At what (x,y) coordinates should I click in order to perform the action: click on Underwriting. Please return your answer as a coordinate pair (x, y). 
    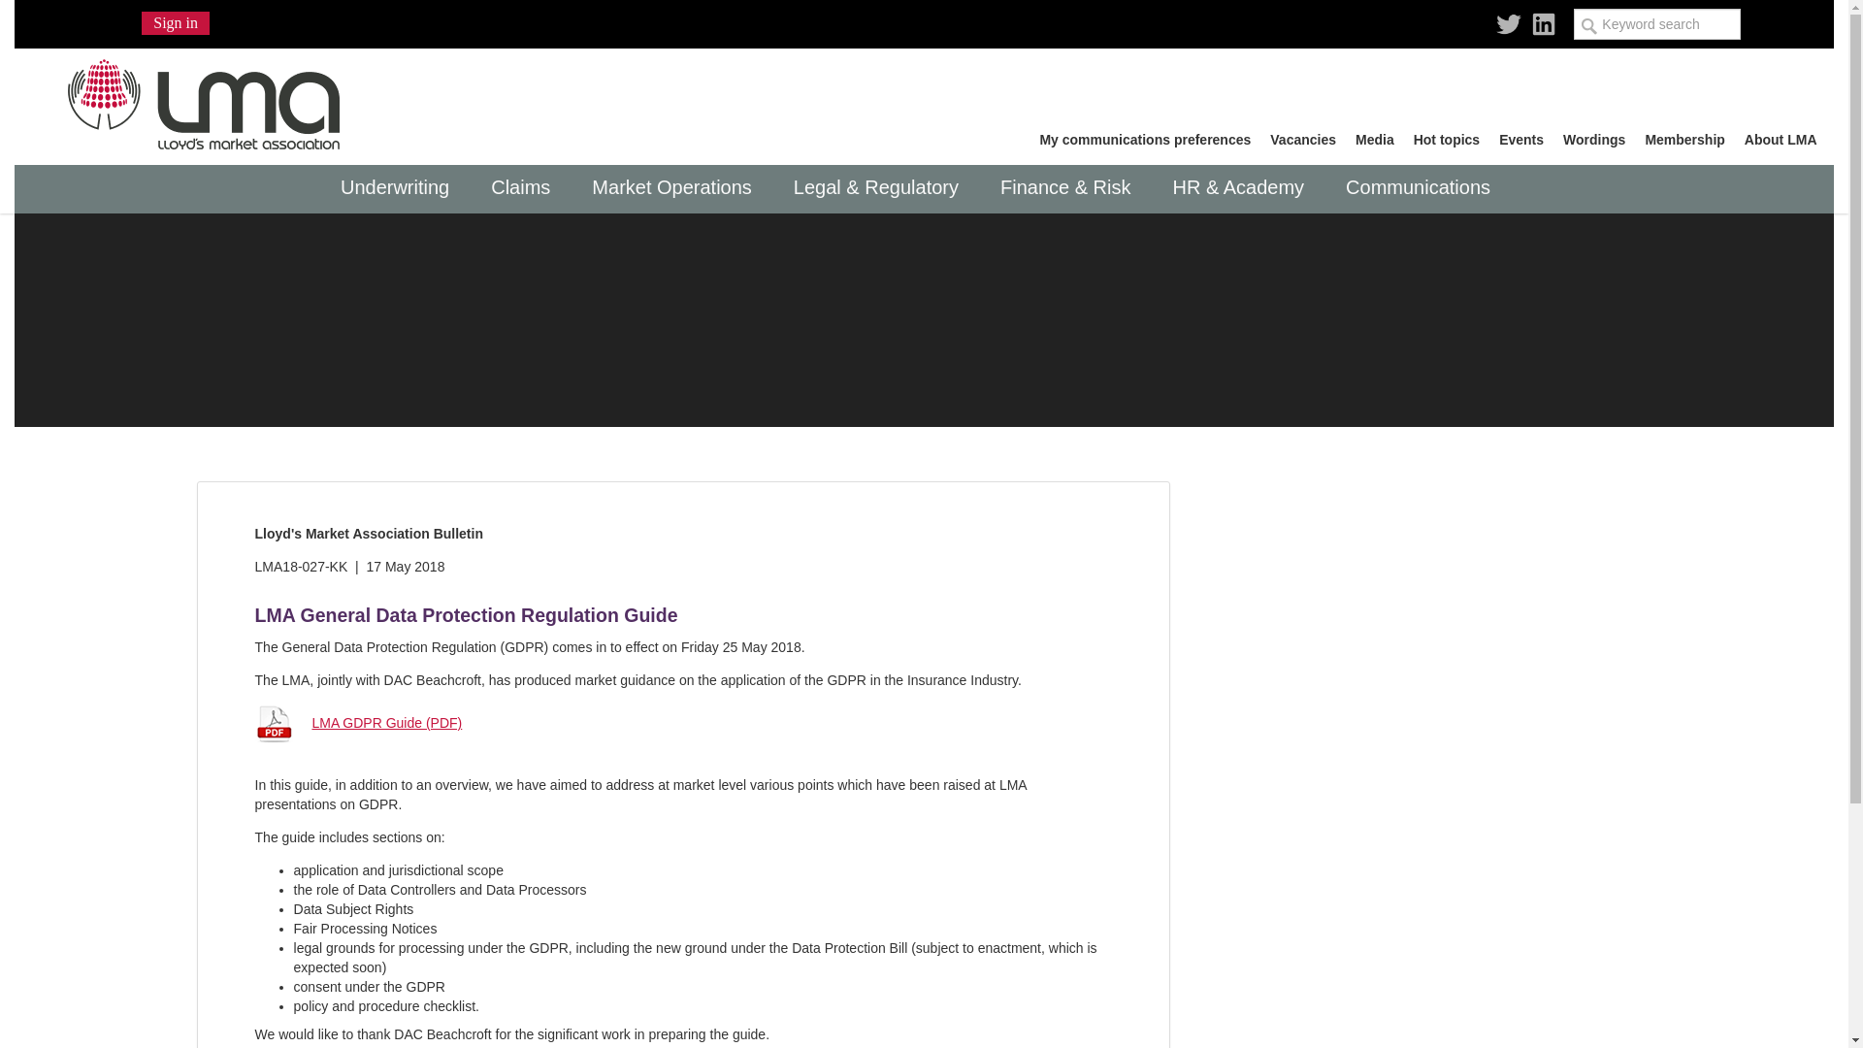
    Looking at the image, I should click on (400, 188).